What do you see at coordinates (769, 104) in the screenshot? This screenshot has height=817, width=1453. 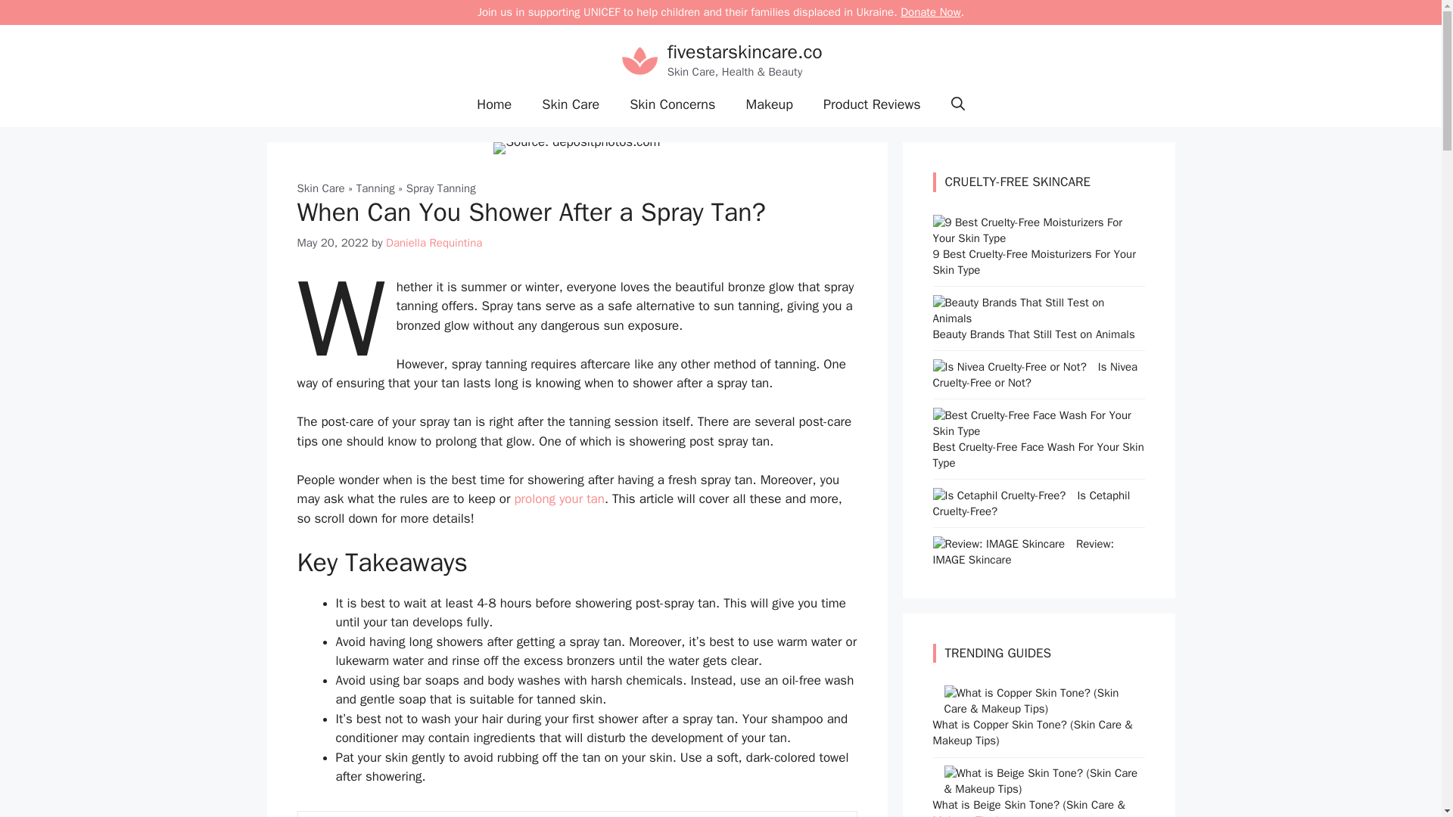 I see `Makeup` at bounding box center [769, 104].